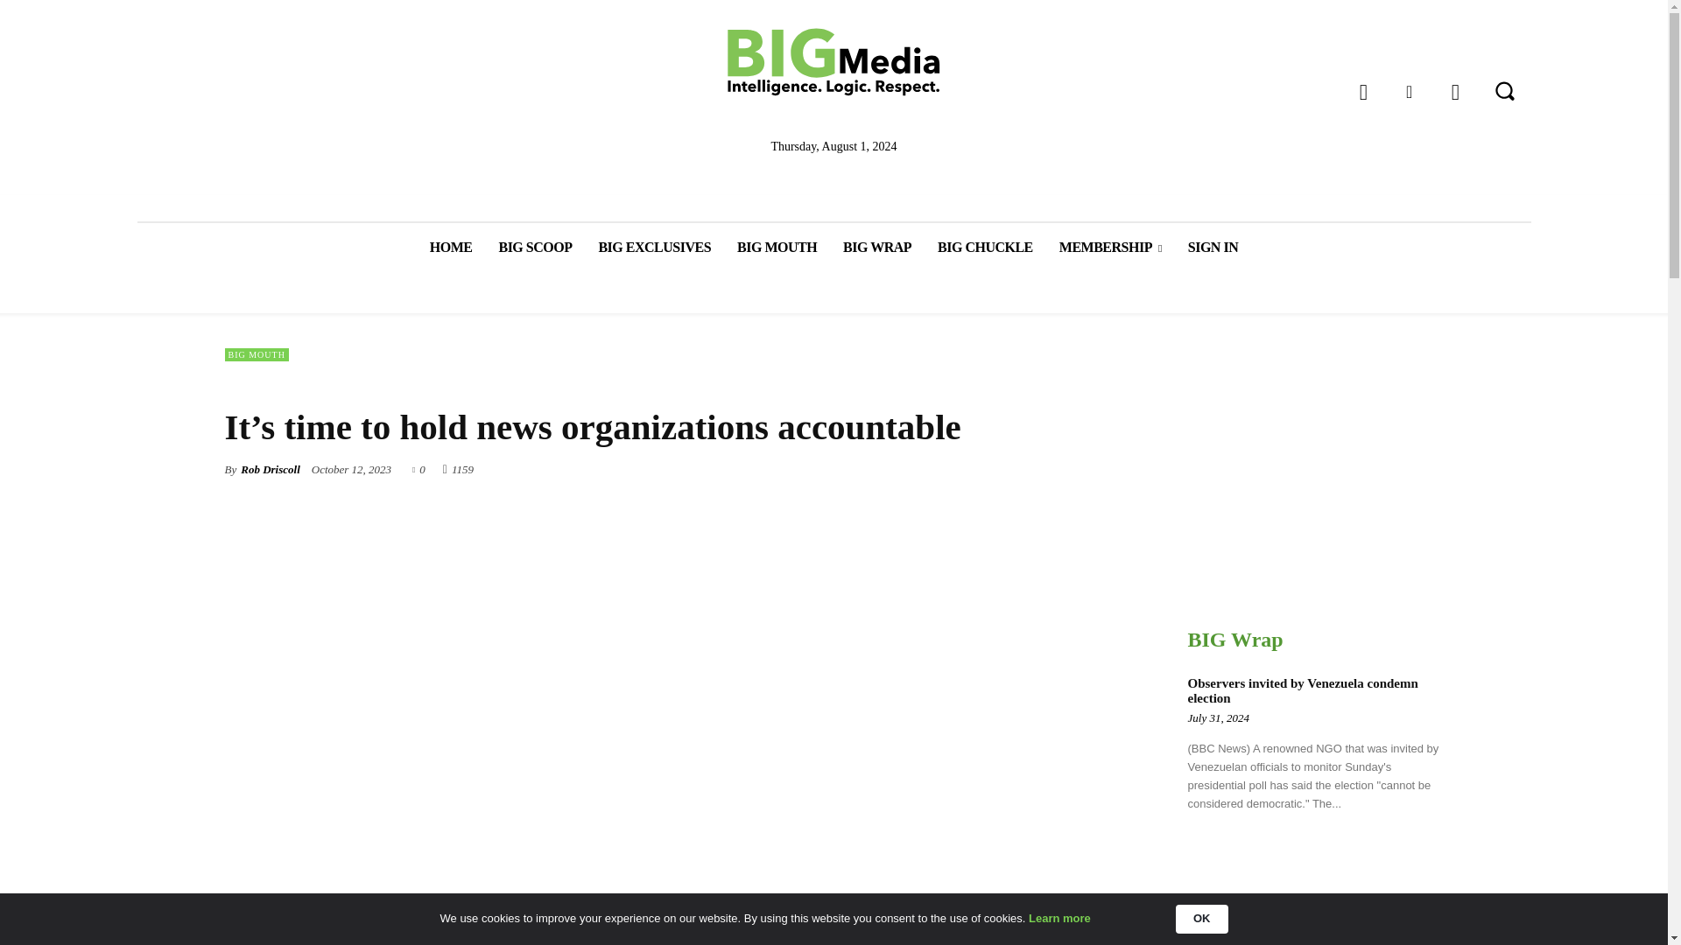 The height and width of the screenshot is (945, 1681). I want to click on BIG EXCLUSIVES, so click(655, 247).